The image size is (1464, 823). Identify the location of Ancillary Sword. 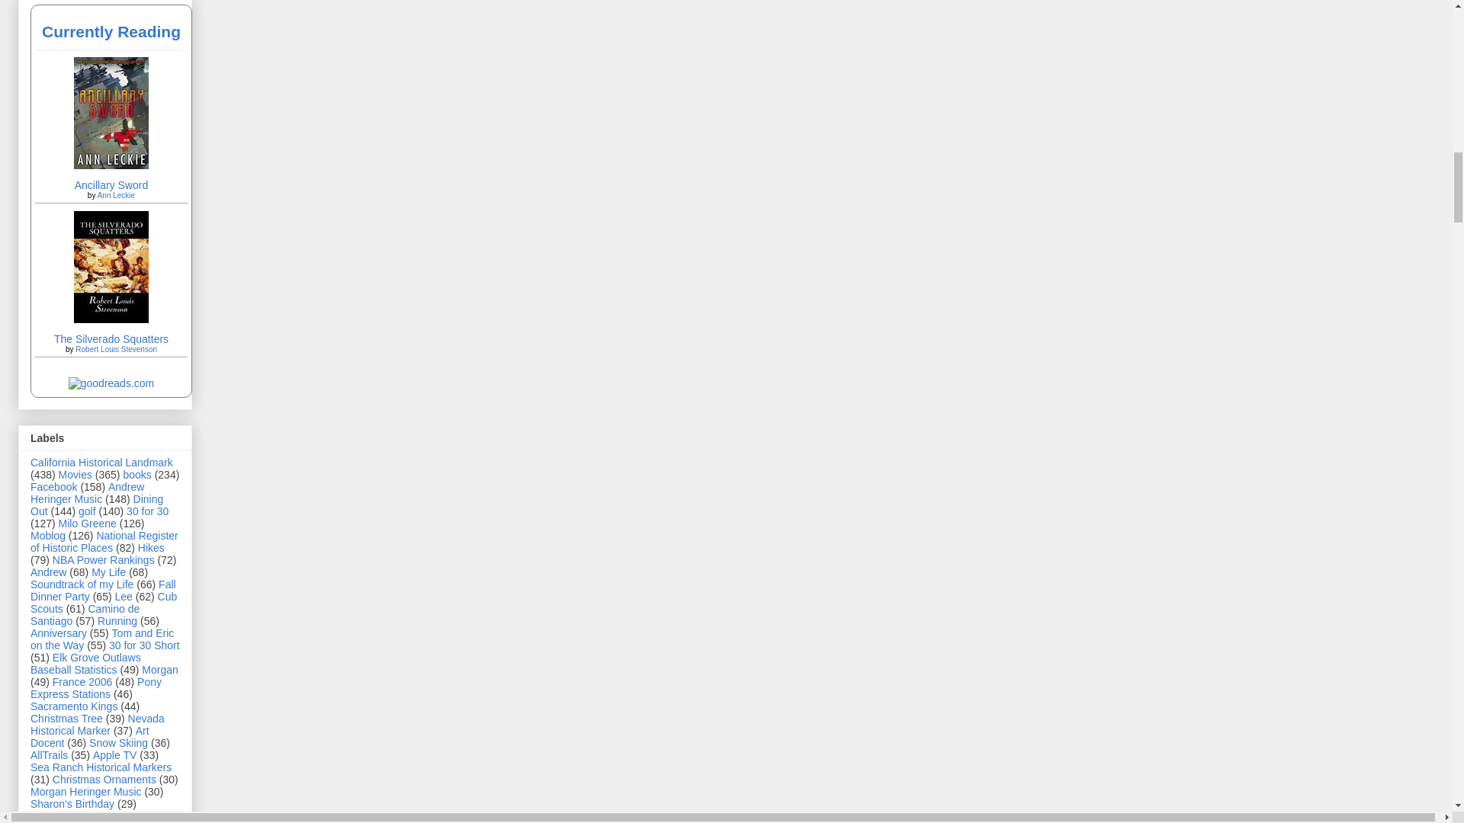
(111, 184).